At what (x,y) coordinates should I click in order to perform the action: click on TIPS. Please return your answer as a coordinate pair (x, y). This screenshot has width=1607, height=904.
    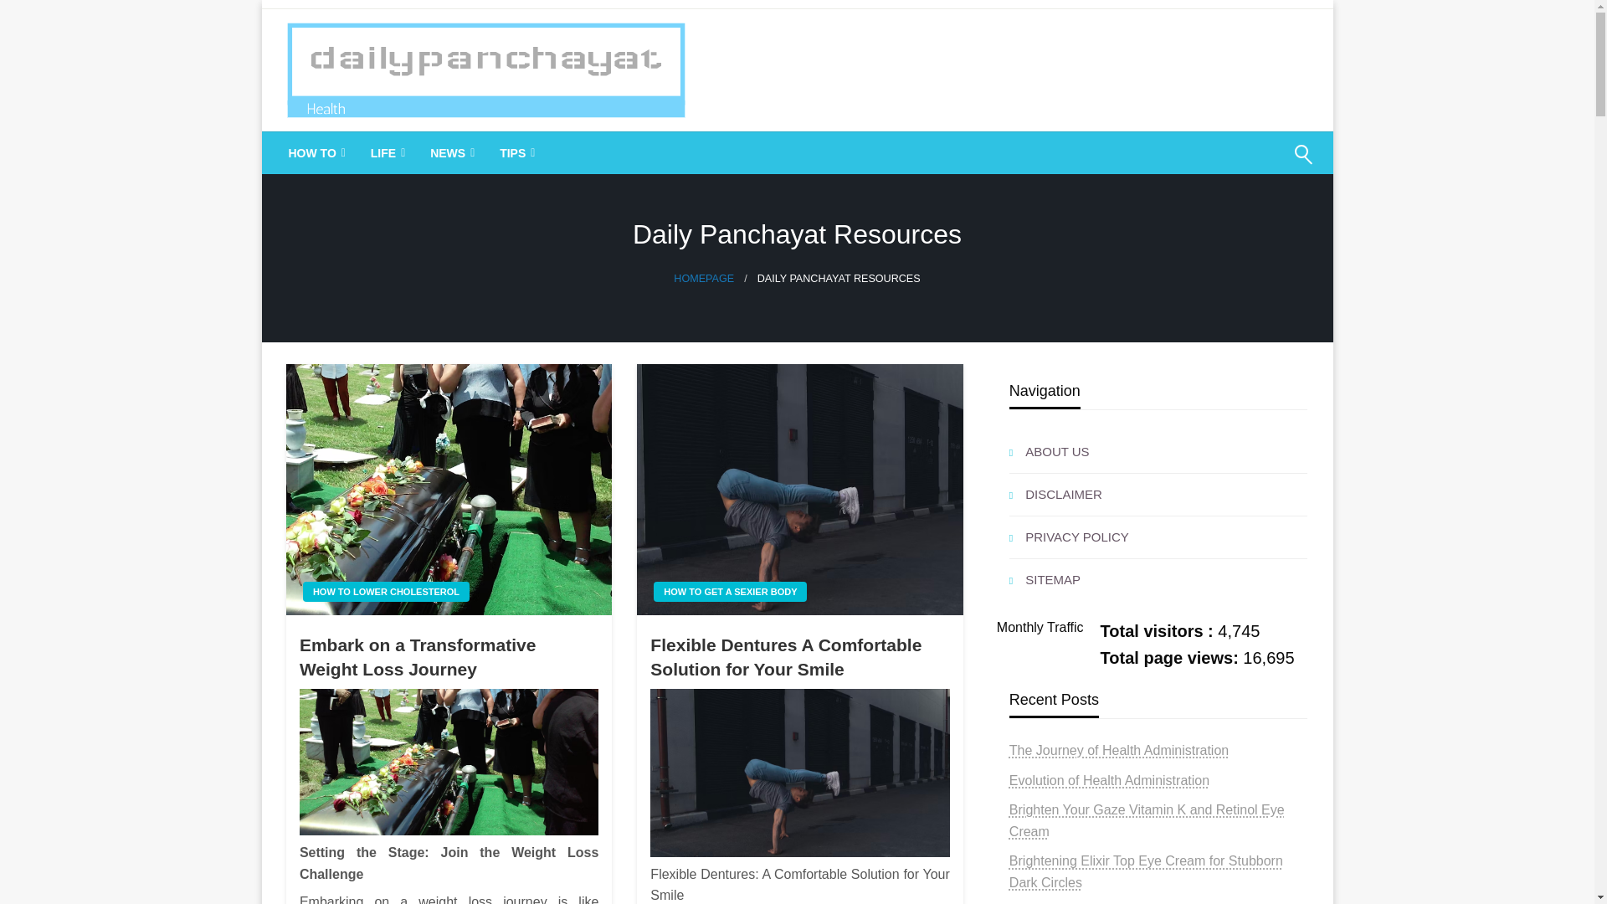
    Looking at the image, I should click on (516, 152).